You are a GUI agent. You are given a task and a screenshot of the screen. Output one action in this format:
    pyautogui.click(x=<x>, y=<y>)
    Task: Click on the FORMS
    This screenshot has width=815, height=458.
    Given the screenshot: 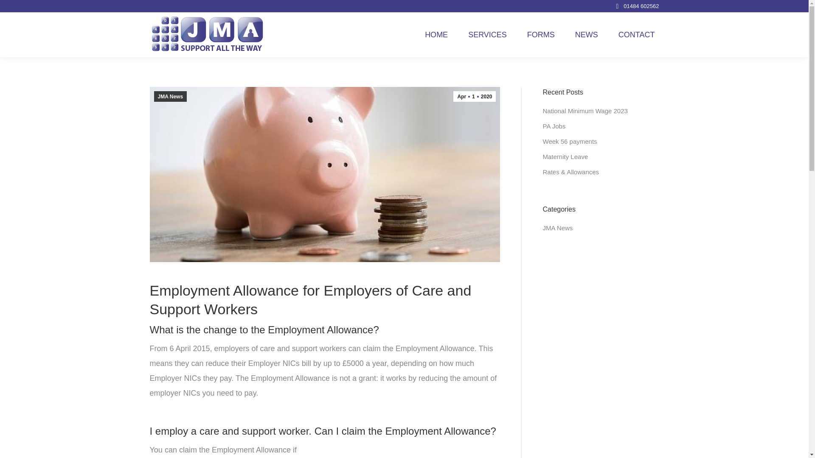 What is the action you would take?
    pyautogui.click(x=541, y=34)
    